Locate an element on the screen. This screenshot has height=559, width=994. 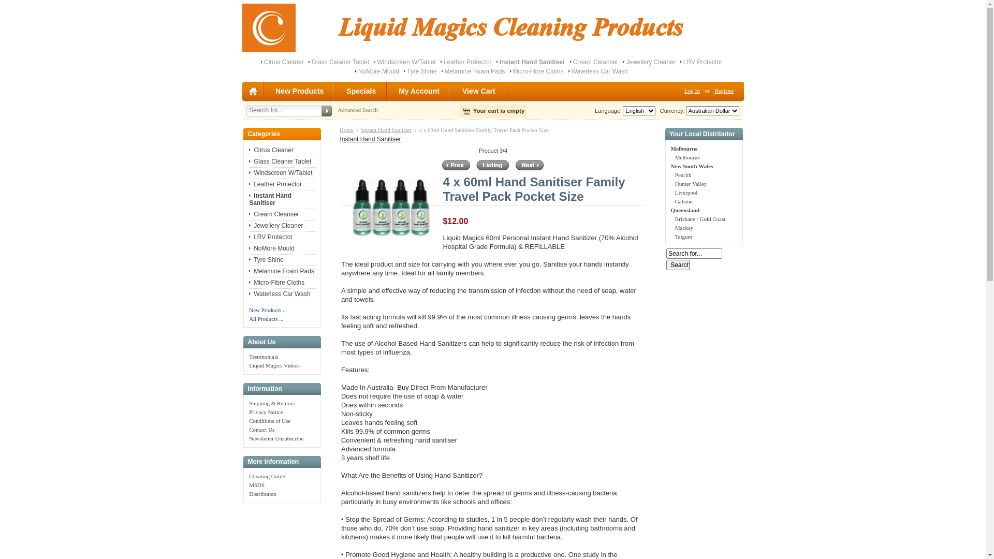
Waterless Car Wash is located at coordinates (280, 294).